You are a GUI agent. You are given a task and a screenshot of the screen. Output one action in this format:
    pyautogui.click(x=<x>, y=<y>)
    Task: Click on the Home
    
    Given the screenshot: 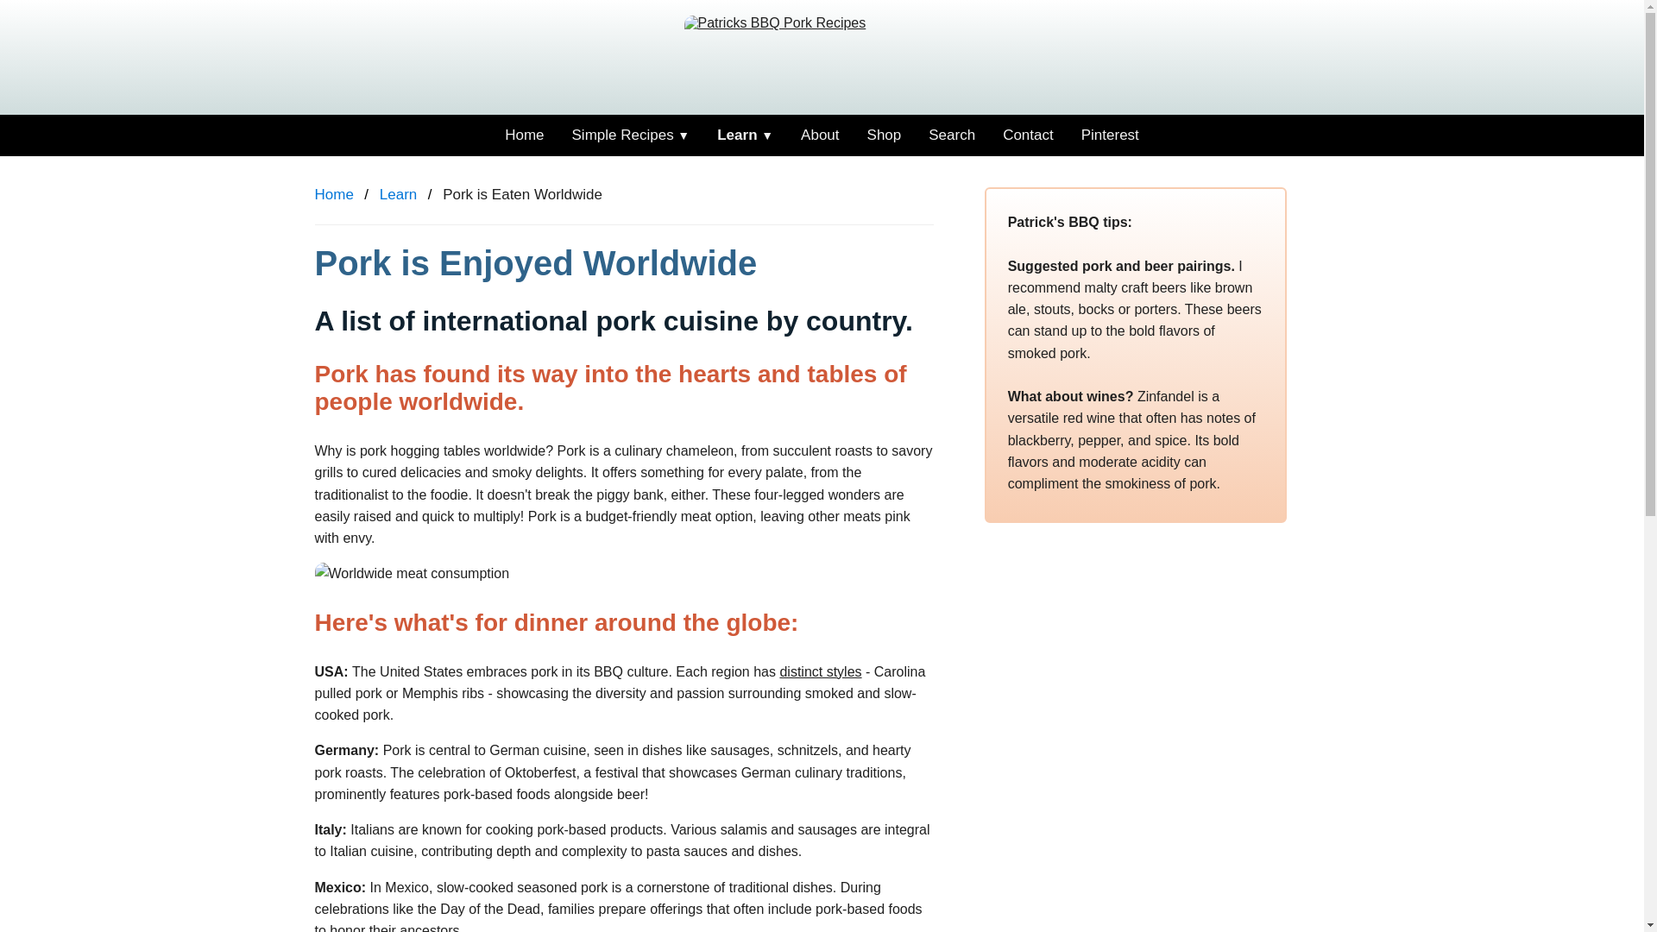 What is the action you would take?
    pyautogui.click(x=333, y=195)
    